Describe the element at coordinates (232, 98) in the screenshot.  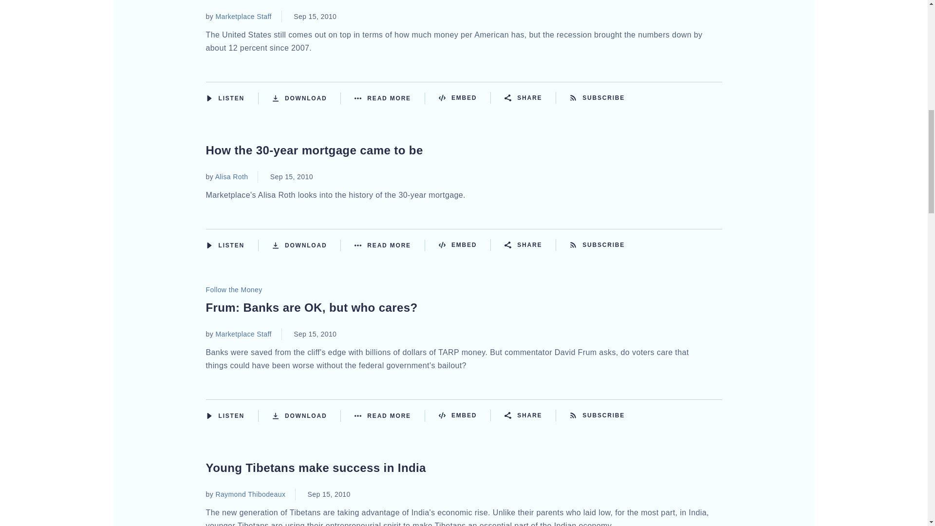
I see `Listen Now` at that location.